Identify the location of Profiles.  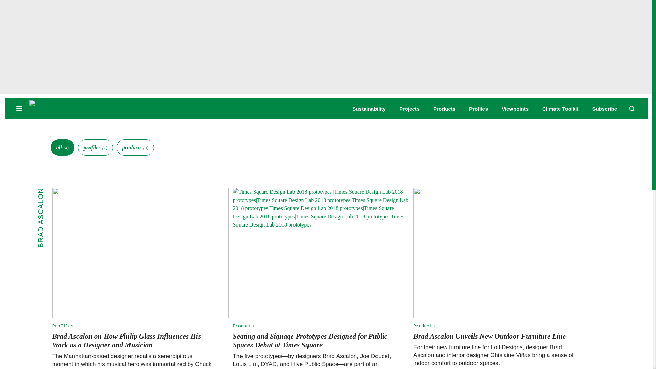
(478, 109).